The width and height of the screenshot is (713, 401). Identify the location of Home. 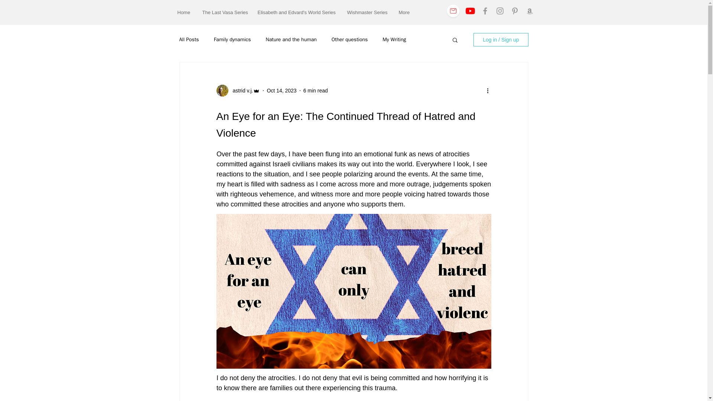
(184, 12).